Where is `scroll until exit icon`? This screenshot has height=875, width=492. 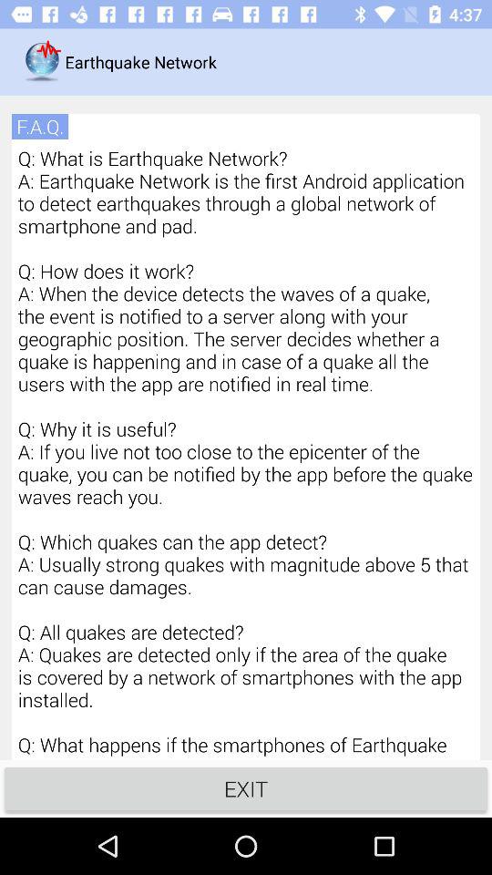 scroll until exit icon is located at coordinates (246, 787).